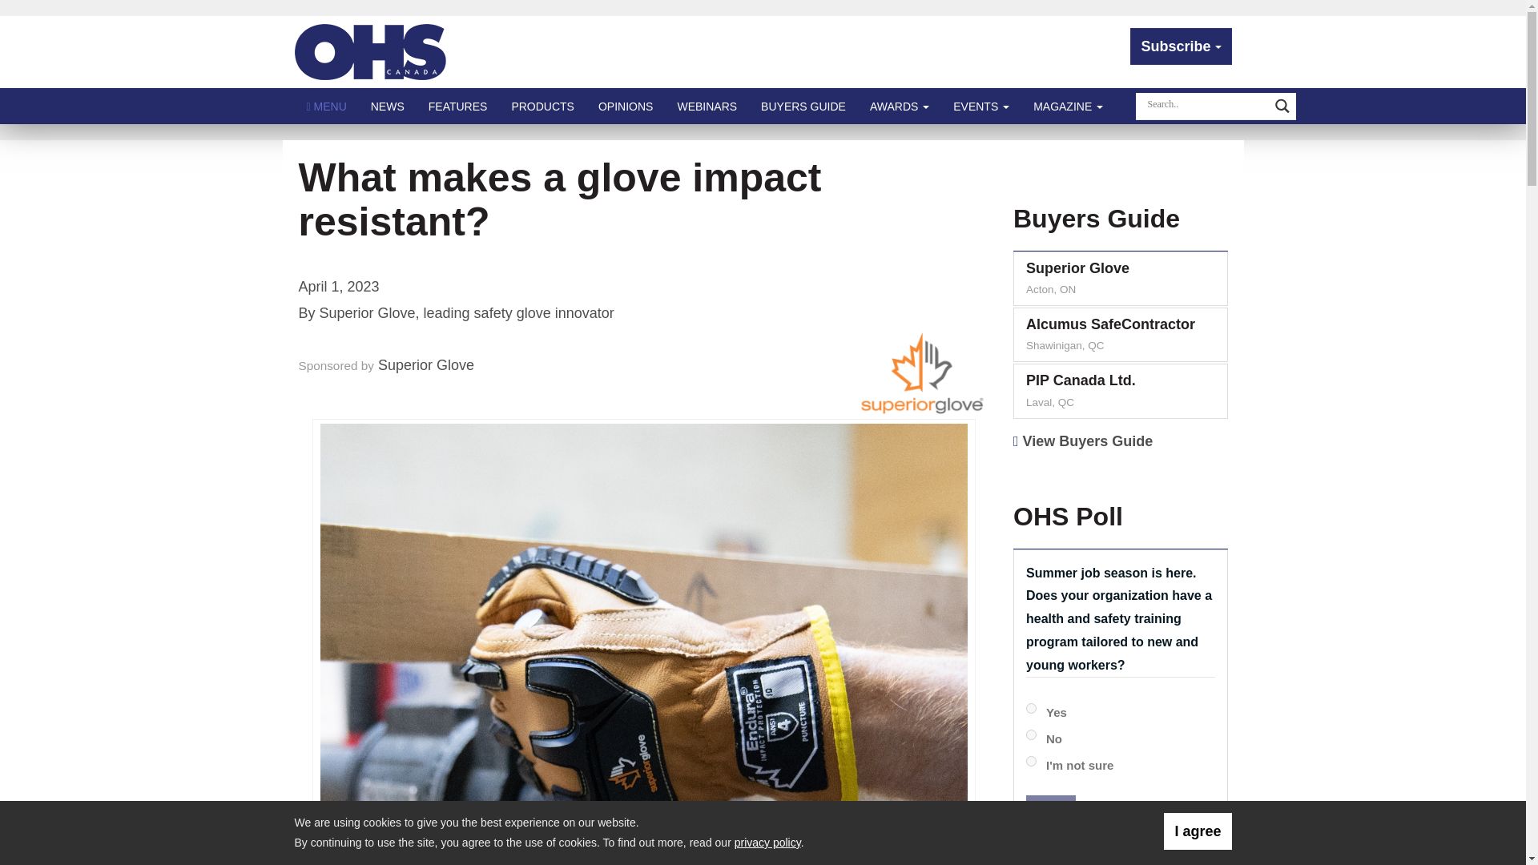 The image size is (1538, 865). Describe the element at coordinates (707, 106) in the screenshot. I see `WEBINARS` at that location.